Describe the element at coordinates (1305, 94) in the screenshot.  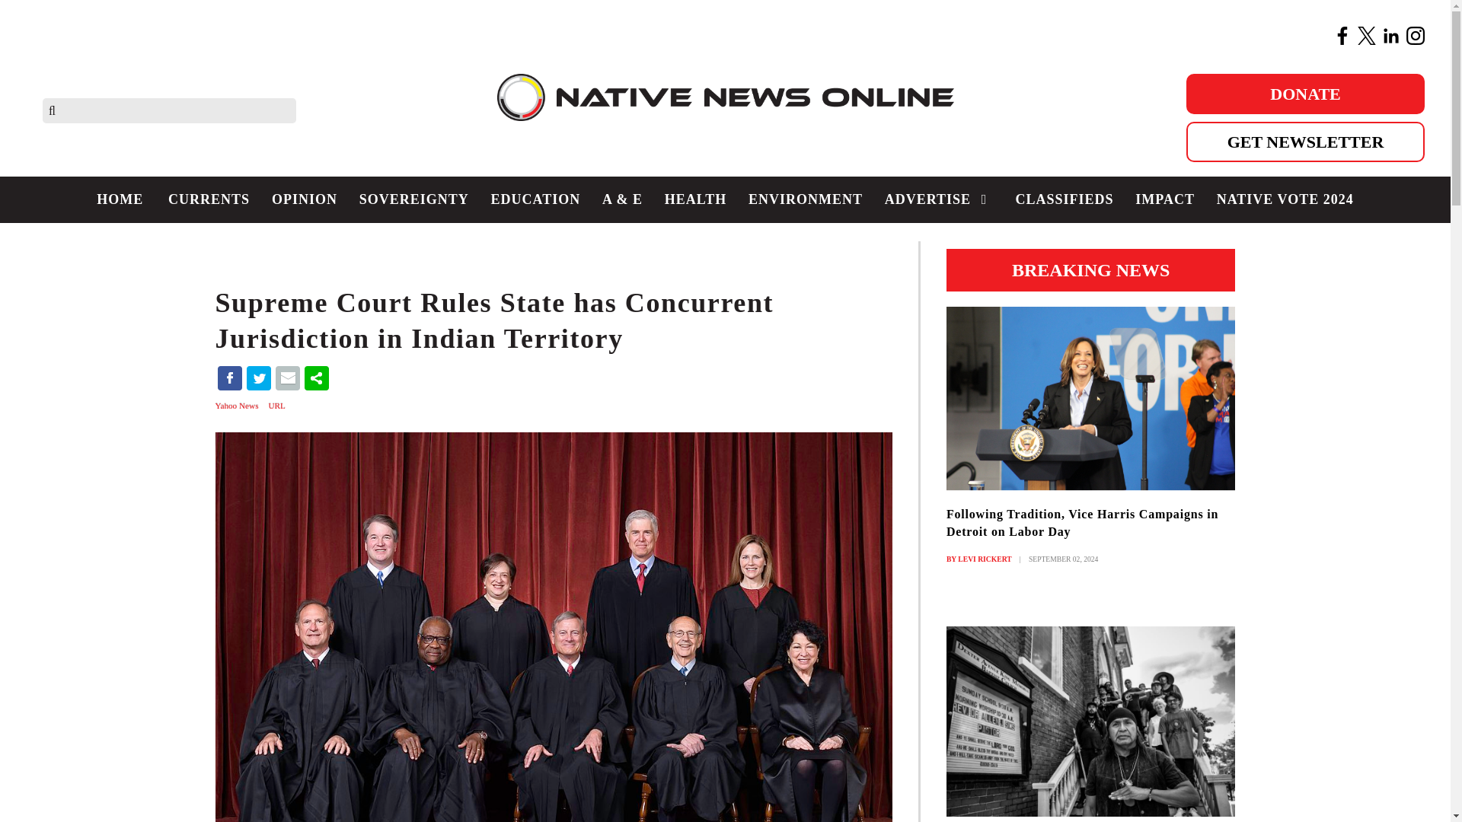
I see `DONATE` at that location.